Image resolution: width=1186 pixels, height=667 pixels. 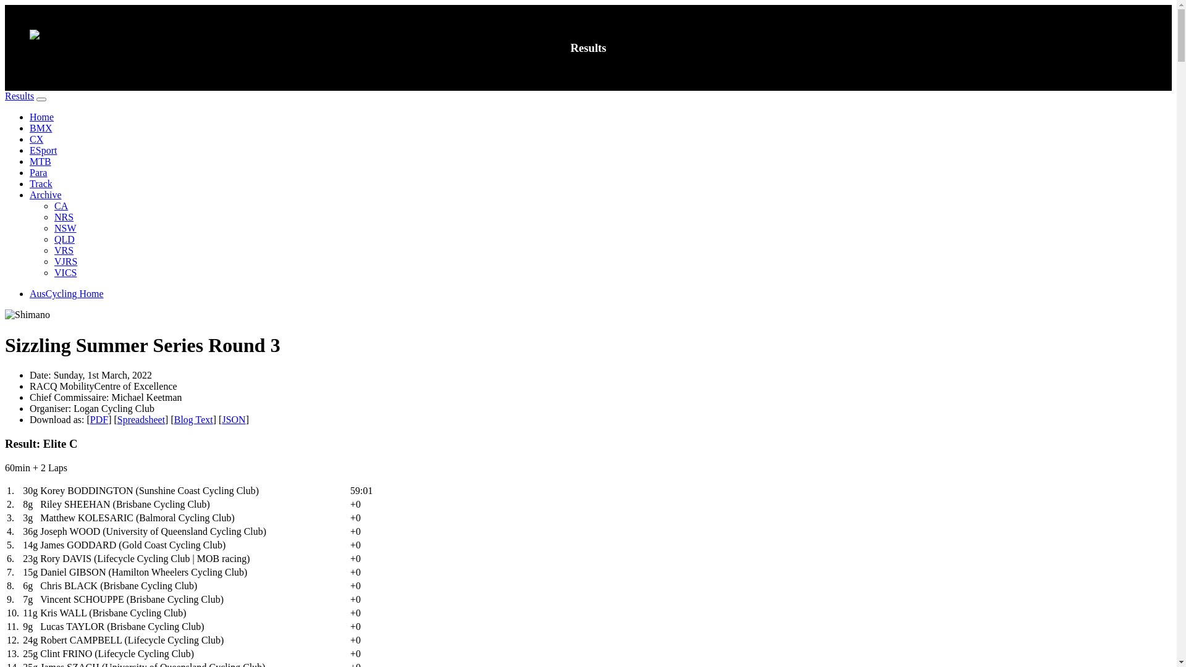 What do you see at coordinates (38, 173) in the screenshot?
I see `Para` at bounding box center [38, 173].